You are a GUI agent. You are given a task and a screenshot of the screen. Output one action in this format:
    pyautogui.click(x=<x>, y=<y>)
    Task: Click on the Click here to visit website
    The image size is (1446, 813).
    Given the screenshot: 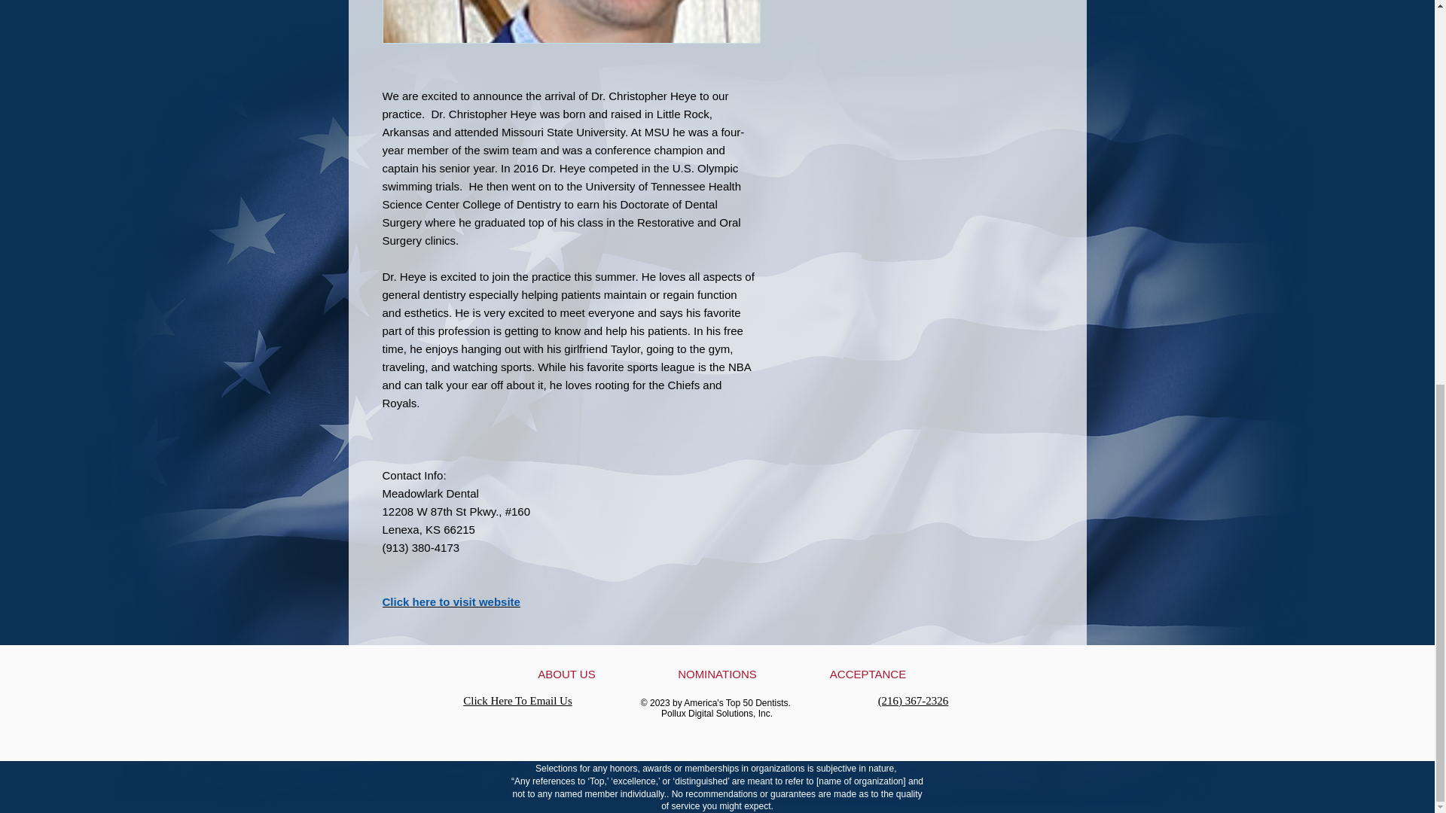 What is the action you would take?
    pyautogui.click(x=452, y=601)
    